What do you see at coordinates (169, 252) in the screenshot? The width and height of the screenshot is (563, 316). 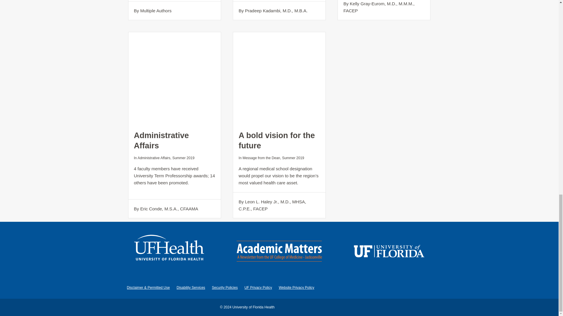 I see `UF Health` at bounding box center [169, 252].